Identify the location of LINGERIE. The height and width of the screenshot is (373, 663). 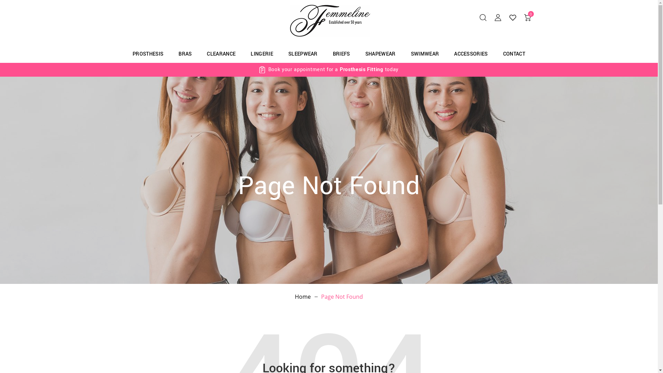
(262, 52).